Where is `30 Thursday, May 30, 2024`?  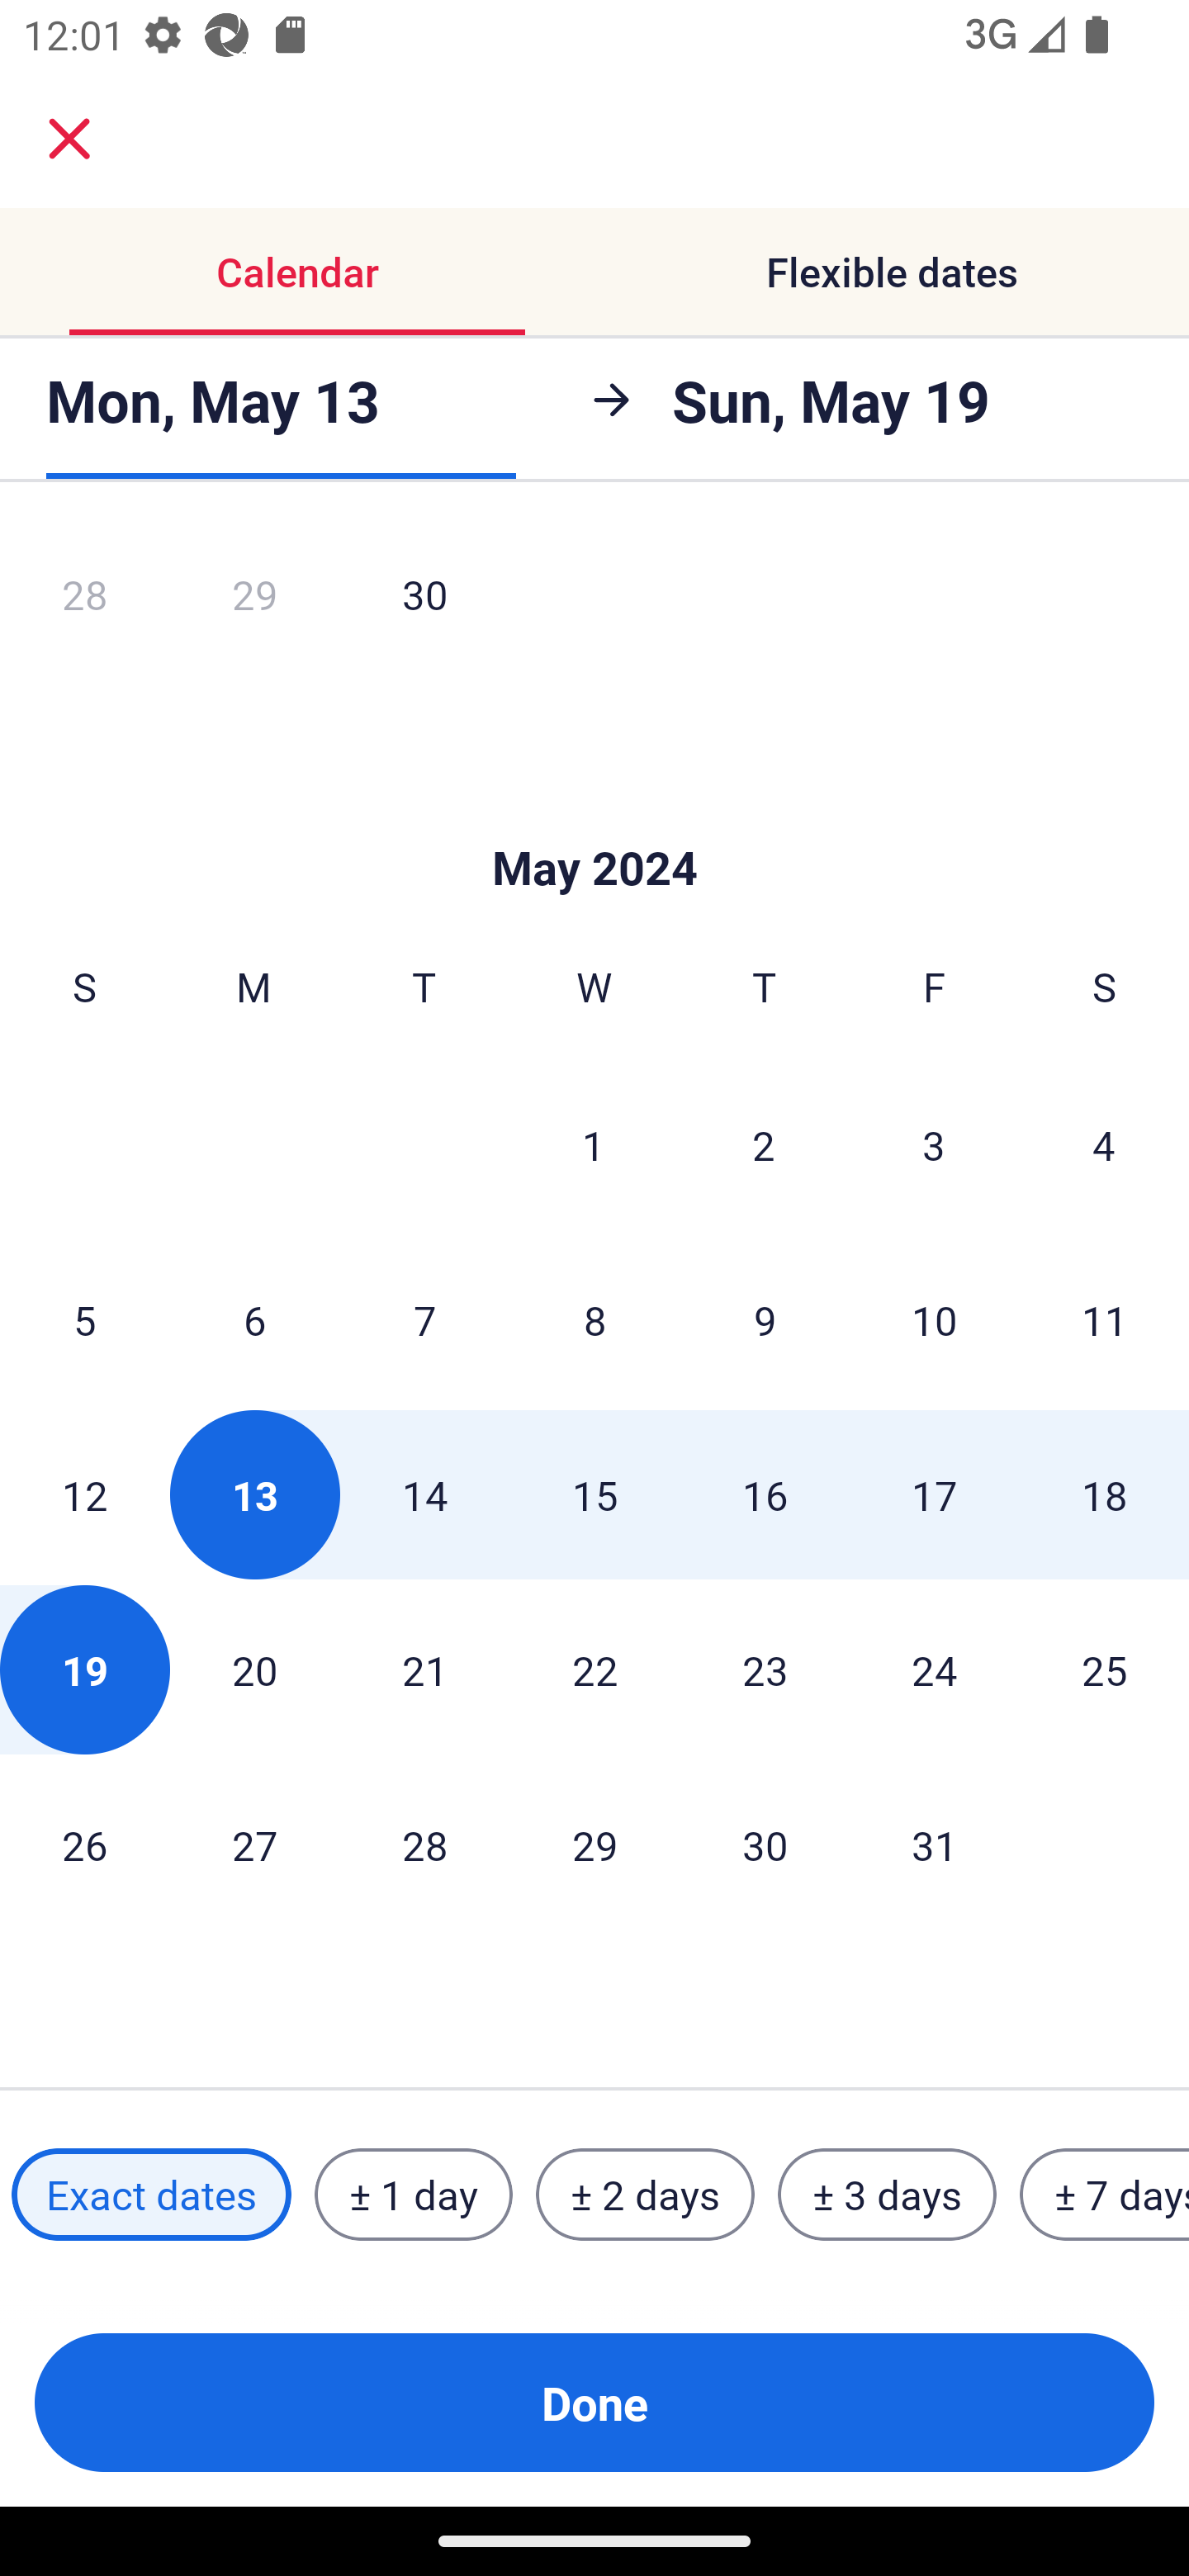
30 Thursday, May 30, 2024 is located at coordinates (765, 1844).